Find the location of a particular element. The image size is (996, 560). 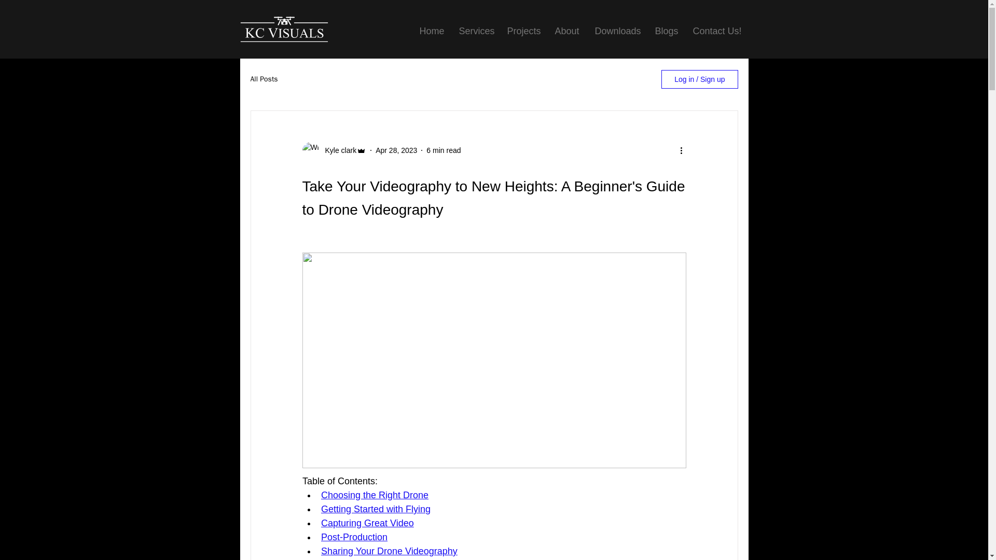

6 min read is located at coordinates (443, 150).